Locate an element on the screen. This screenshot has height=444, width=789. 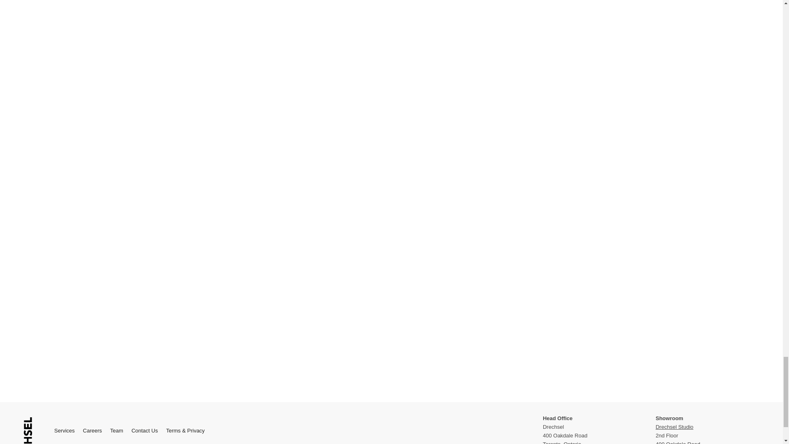
Services is located at coordinates (65, 431).